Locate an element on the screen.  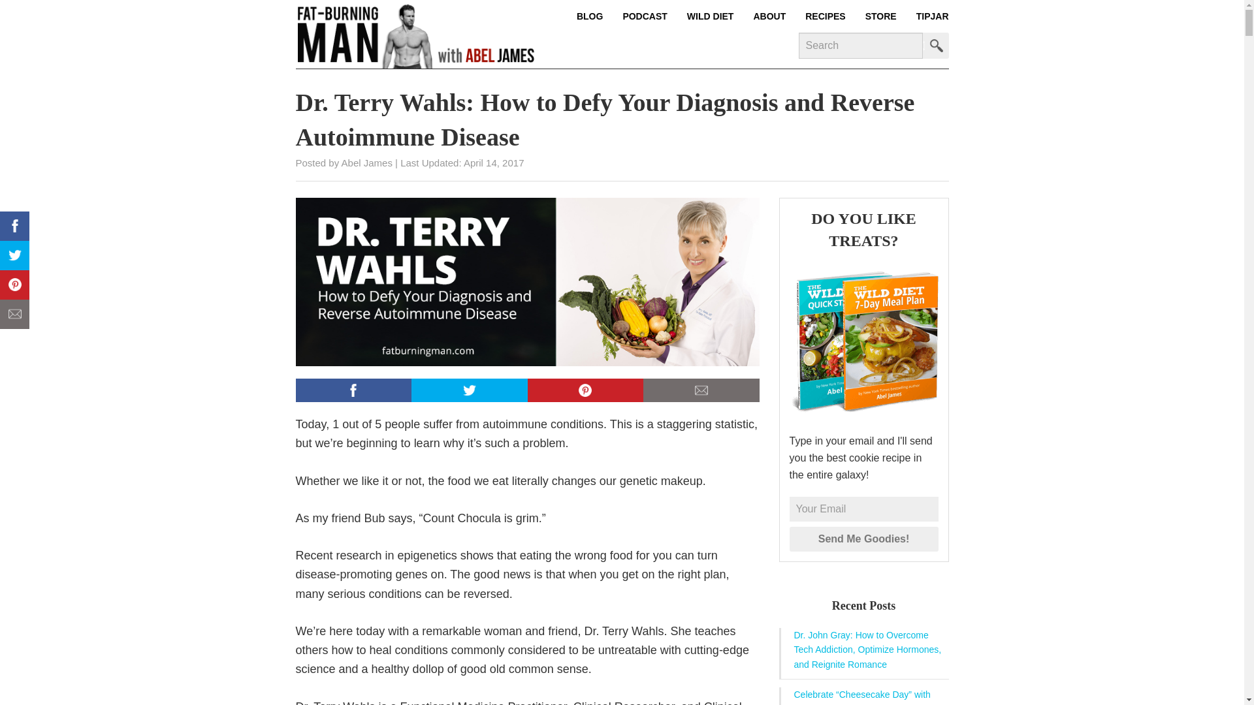
Abel James is located at coordinates (366, 163).